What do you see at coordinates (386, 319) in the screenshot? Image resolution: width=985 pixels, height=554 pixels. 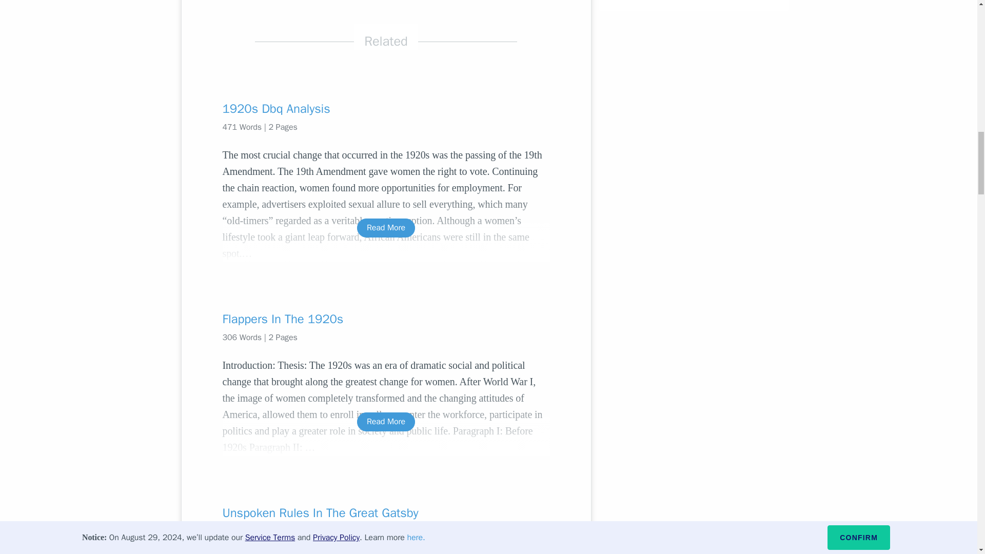 I see `Flappers In The 1920s` at bounding box center [386, 319].